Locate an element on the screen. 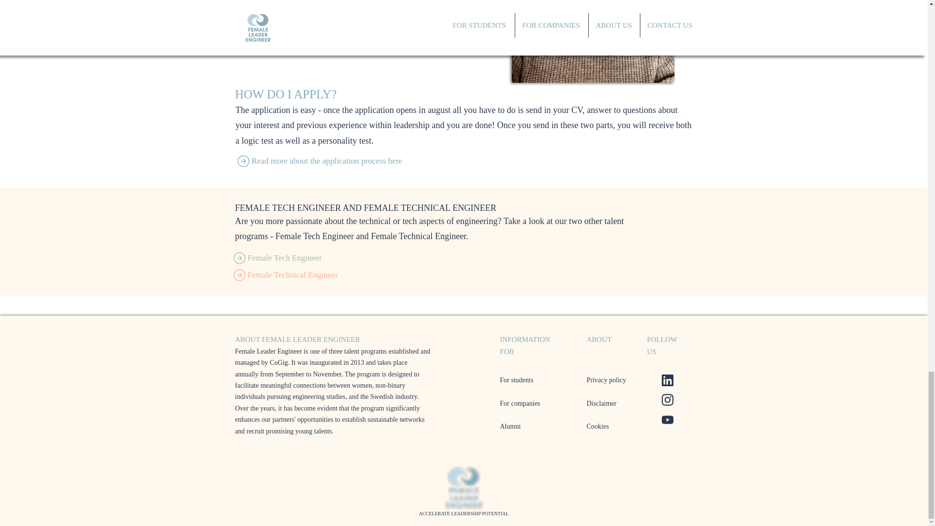 The height and width of the screenshot is (526, 935). Cookies is located at coordinates (597, 427).